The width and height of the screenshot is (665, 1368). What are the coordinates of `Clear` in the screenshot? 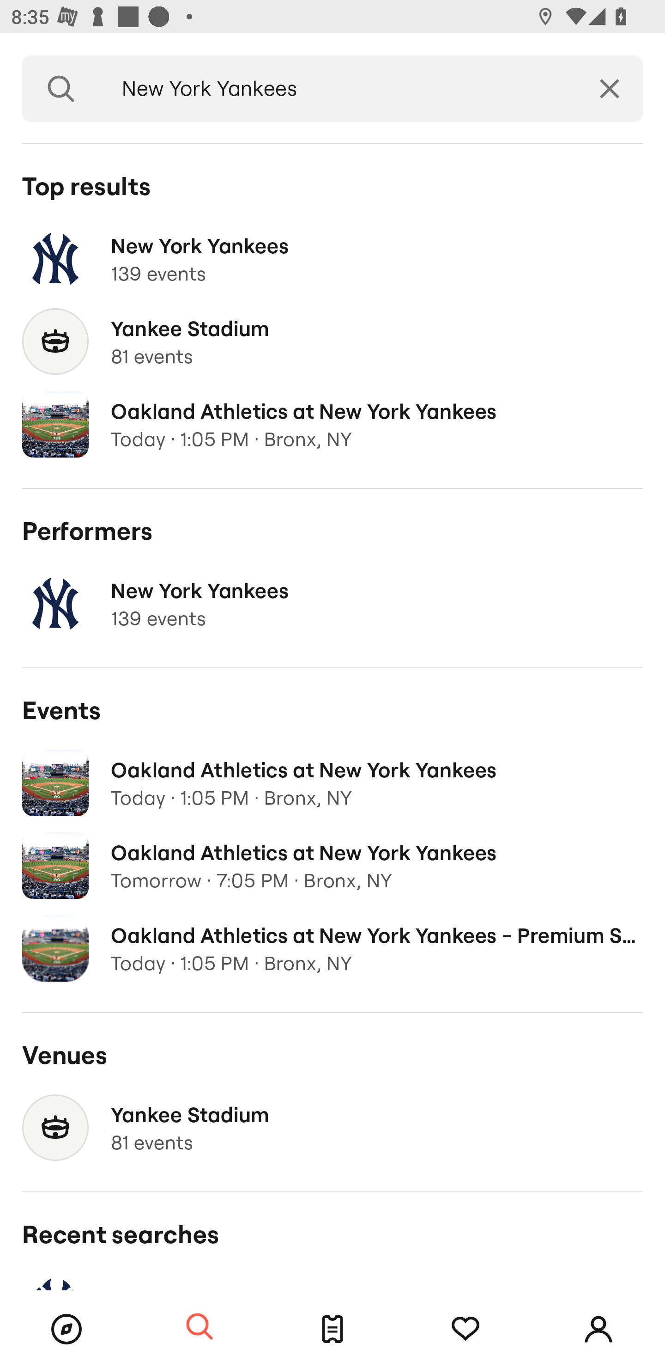 It's located at (610, 89).